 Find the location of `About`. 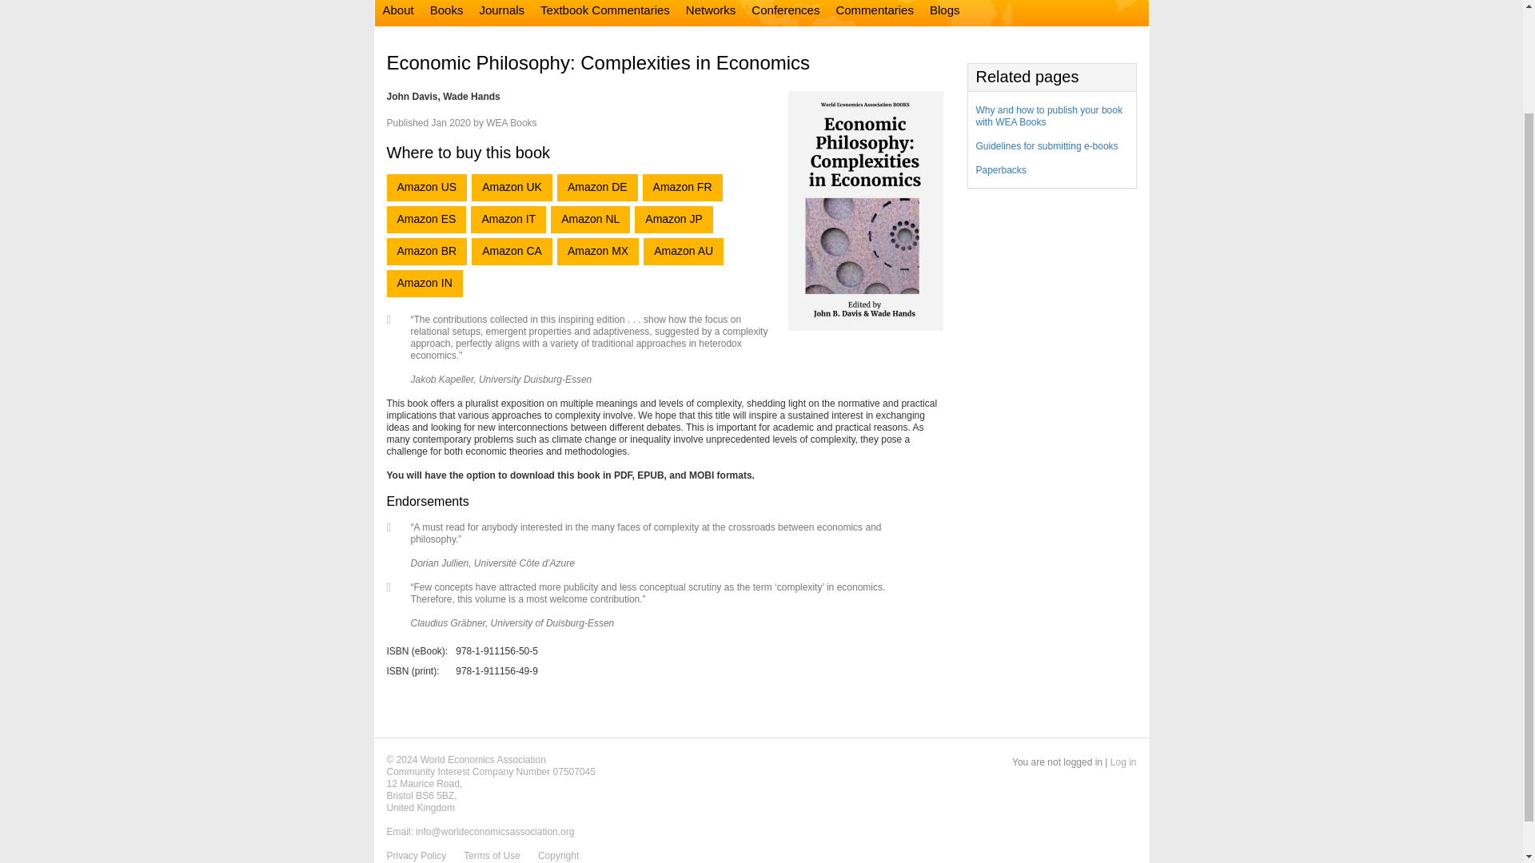

About is located at coordinates (397, 13).